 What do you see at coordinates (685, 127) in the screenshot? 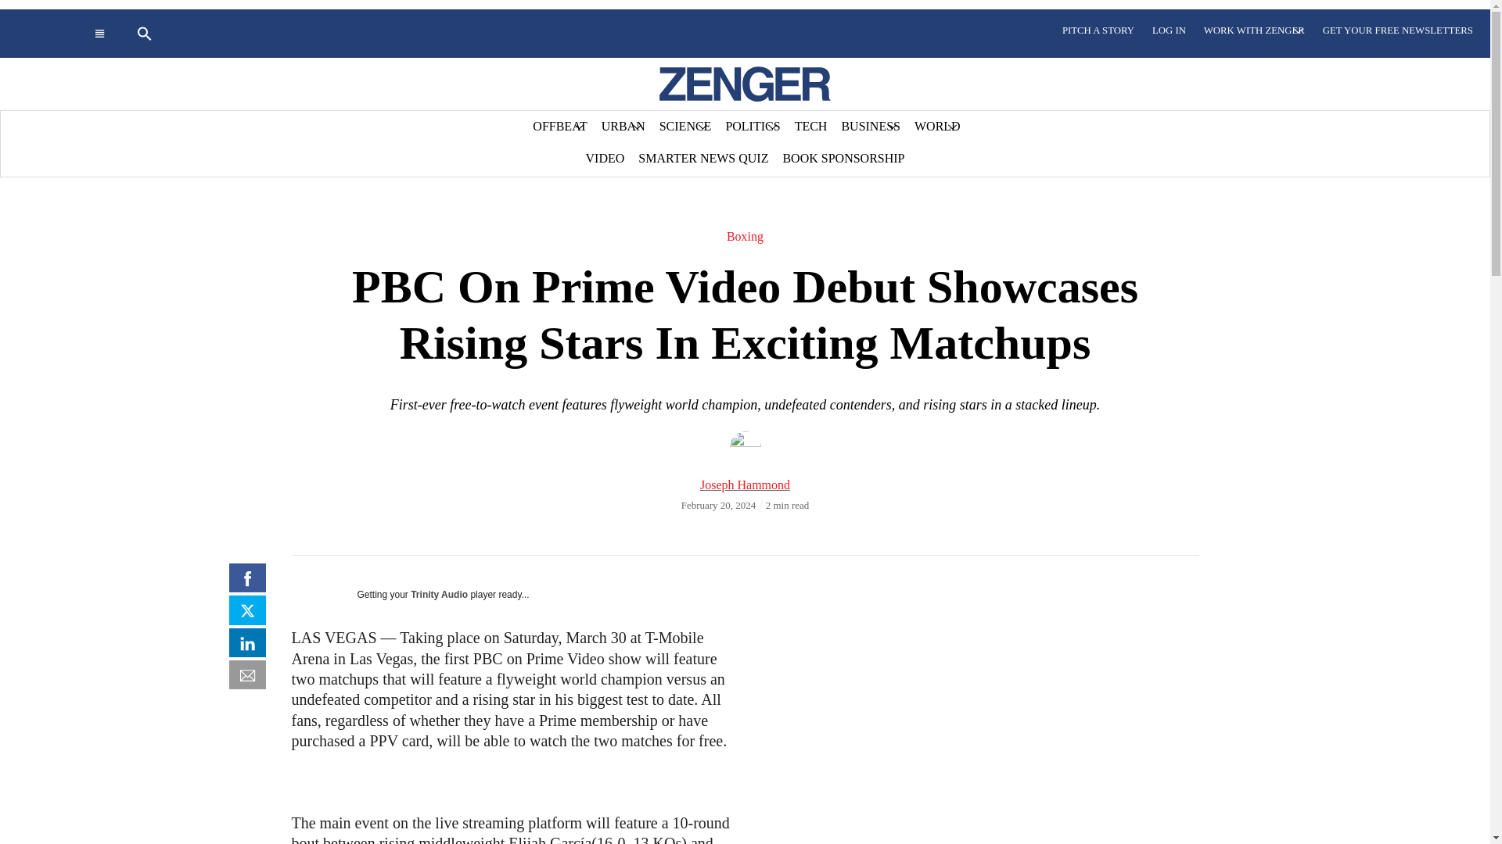
I see `SCIENCE` at bounding box center [685, 127].